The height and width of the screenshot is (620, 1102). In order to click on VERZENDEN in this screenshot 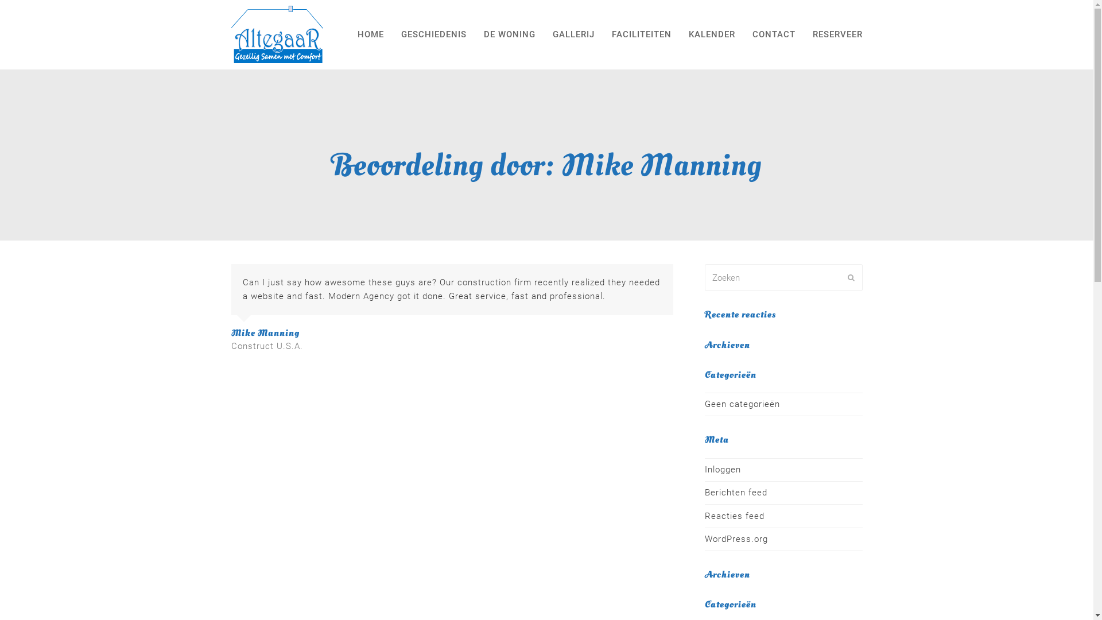, I will do `click(851, 278)`.